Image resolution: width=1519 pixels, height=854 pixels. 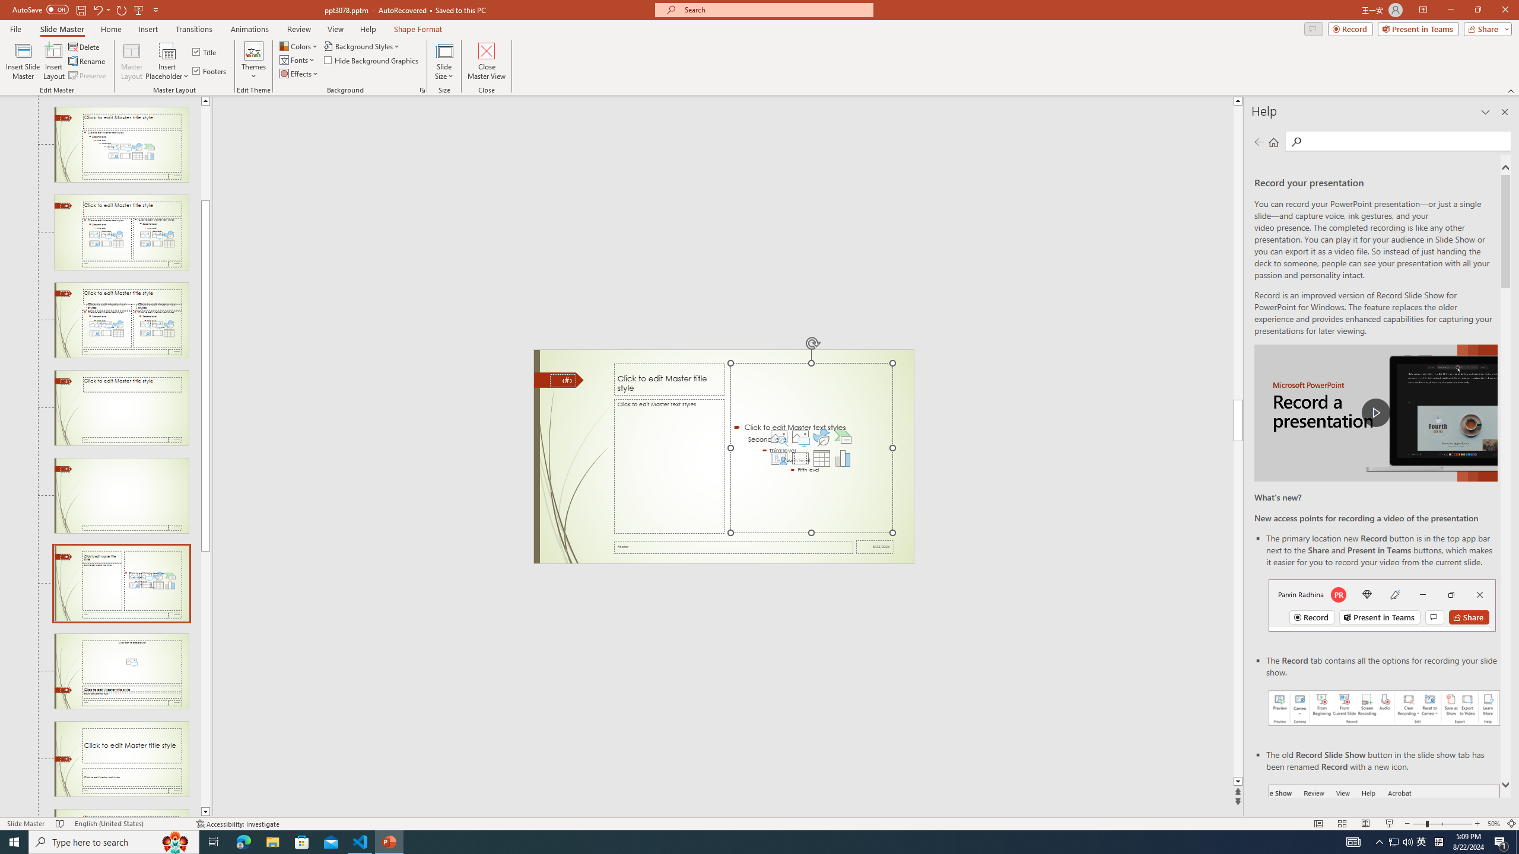 I want to click on Format Background..., so click(x=422, y=90).